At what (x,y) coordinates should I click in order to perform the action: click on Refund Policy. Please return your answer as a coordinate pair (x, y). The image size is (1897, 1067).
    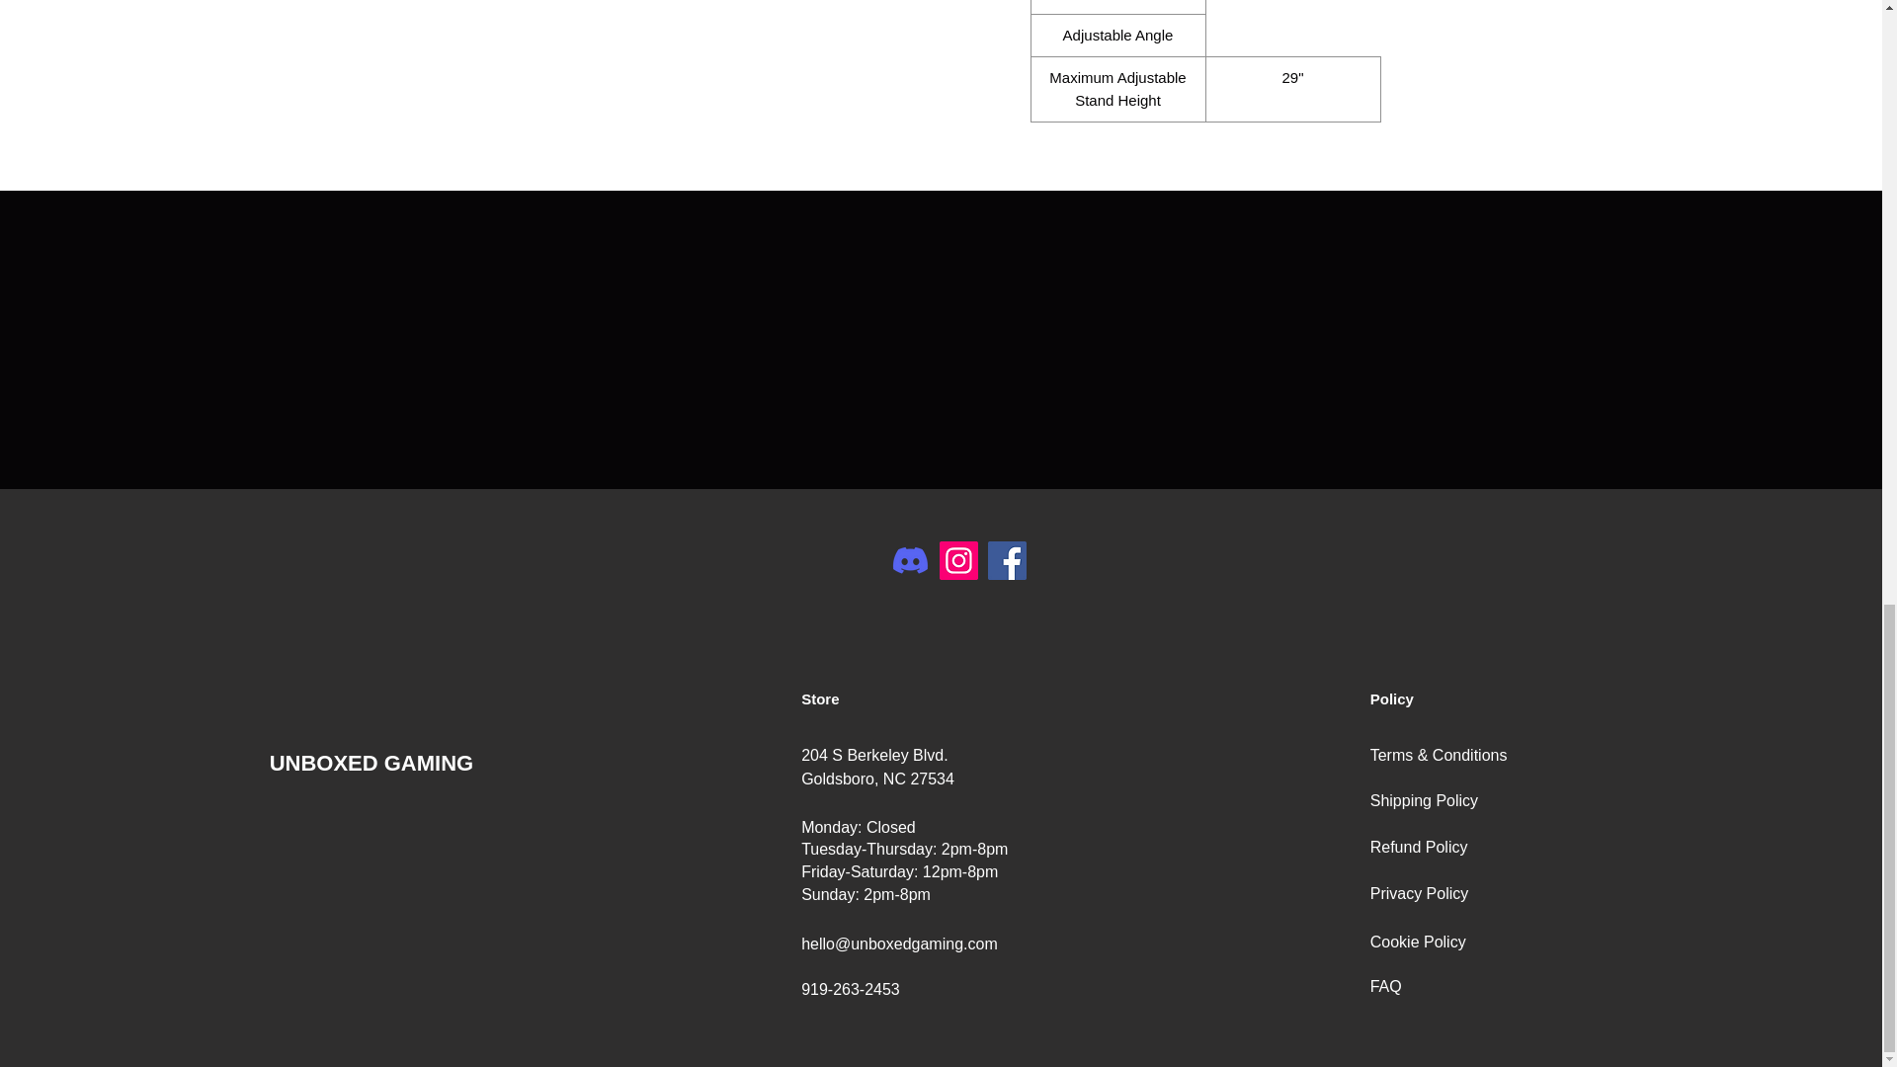
    Looking at the image, I should click on (1419, 847).